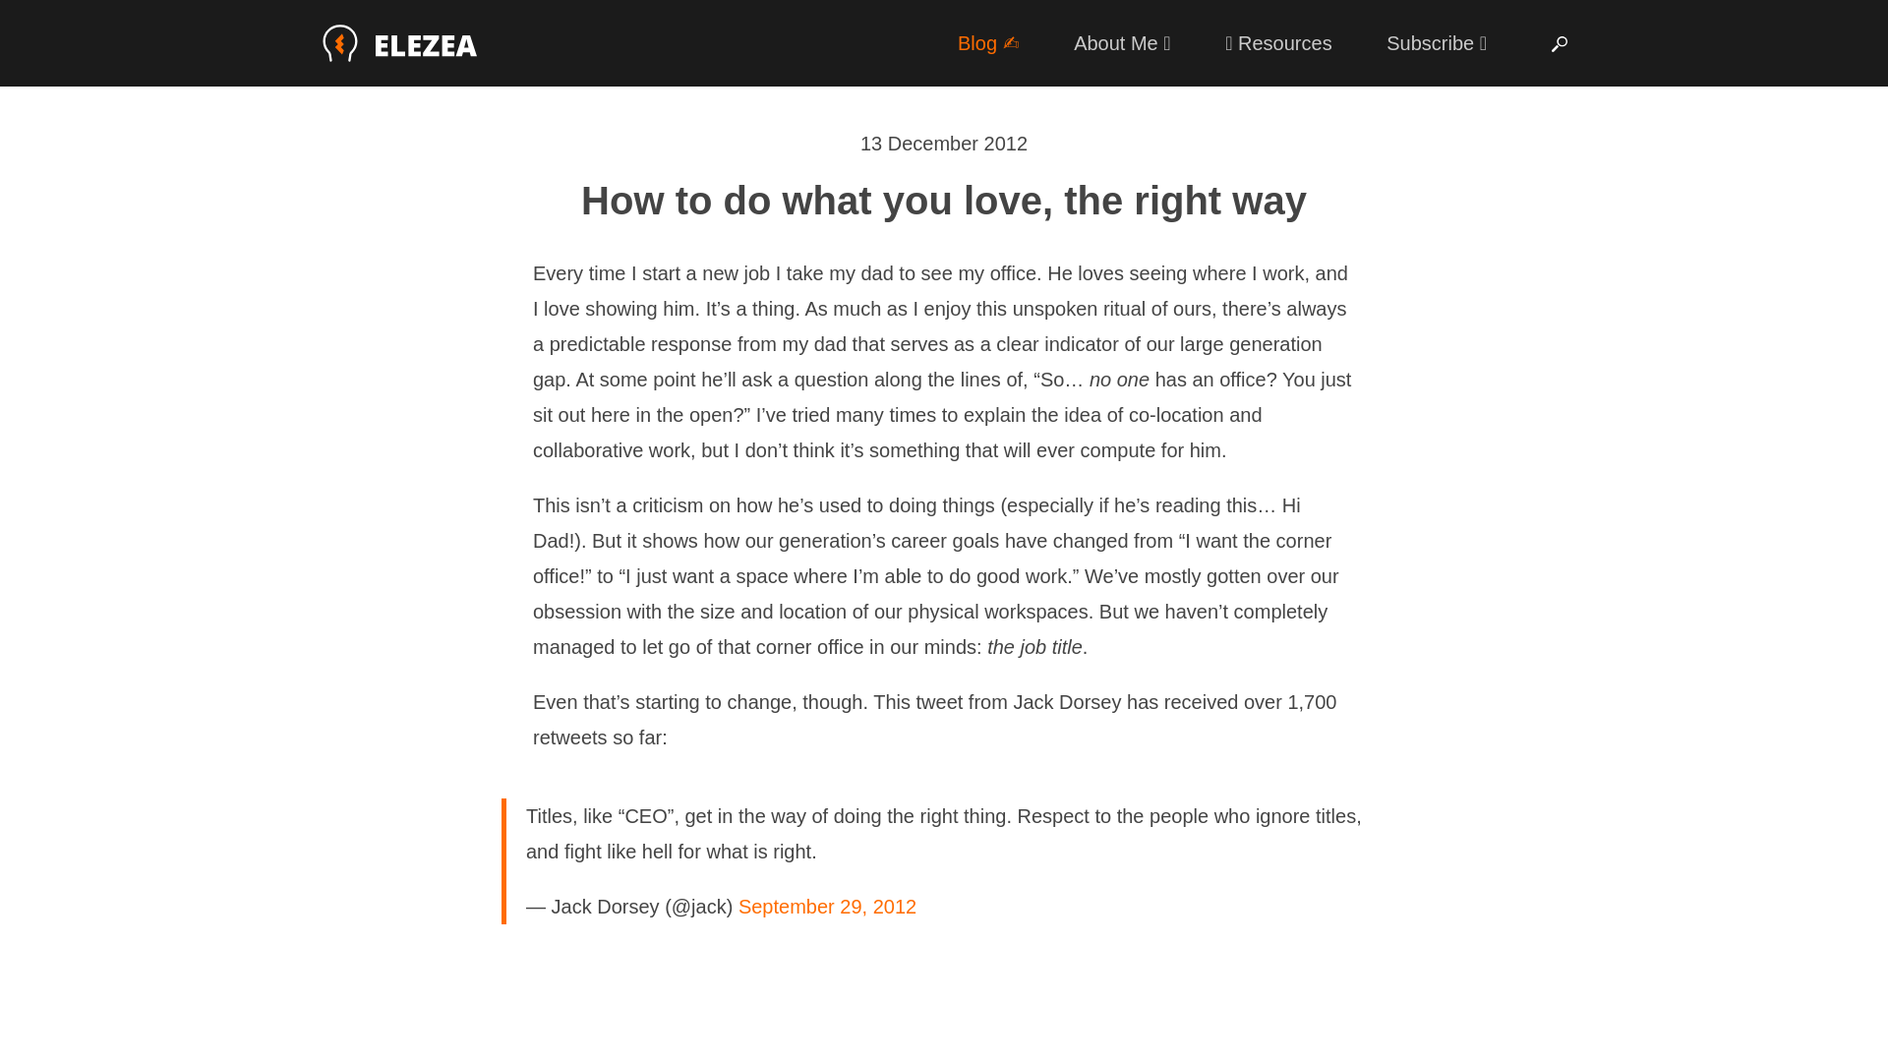 This screenshot has height=1062, width=1888. Describe the element at coordinates (1560, 44) in the screenshot. I see `Search` at that location.